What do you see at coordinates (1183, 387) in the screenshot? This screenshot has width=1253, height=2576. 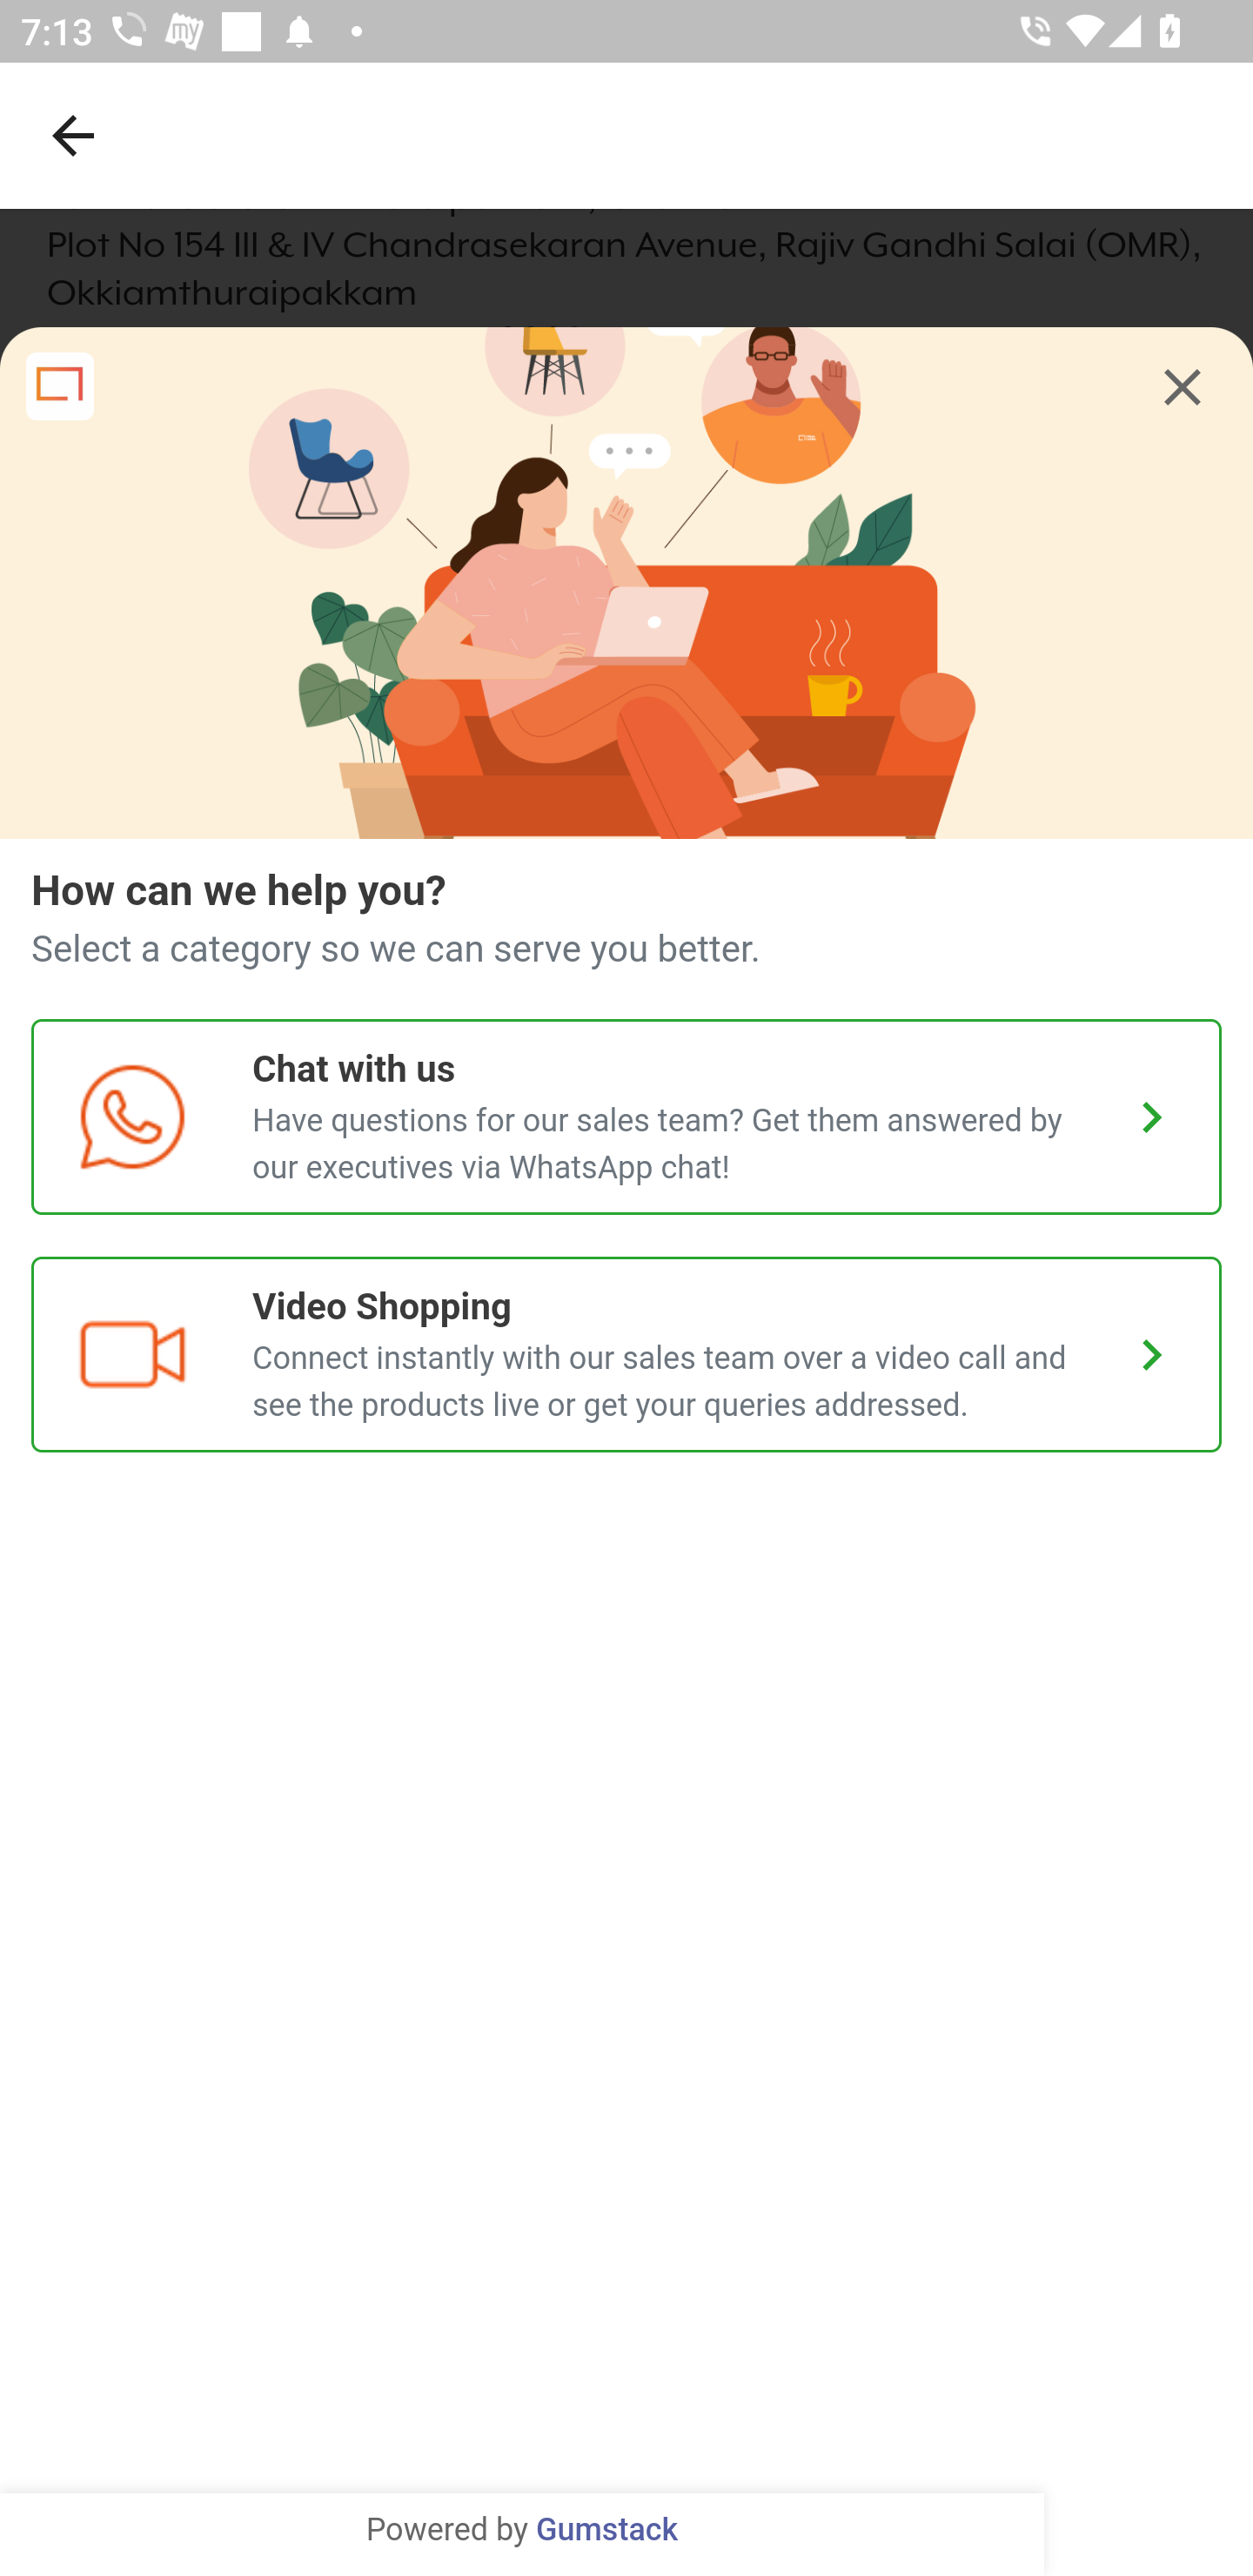 I see `clear` at bounding box center [1183, 387].